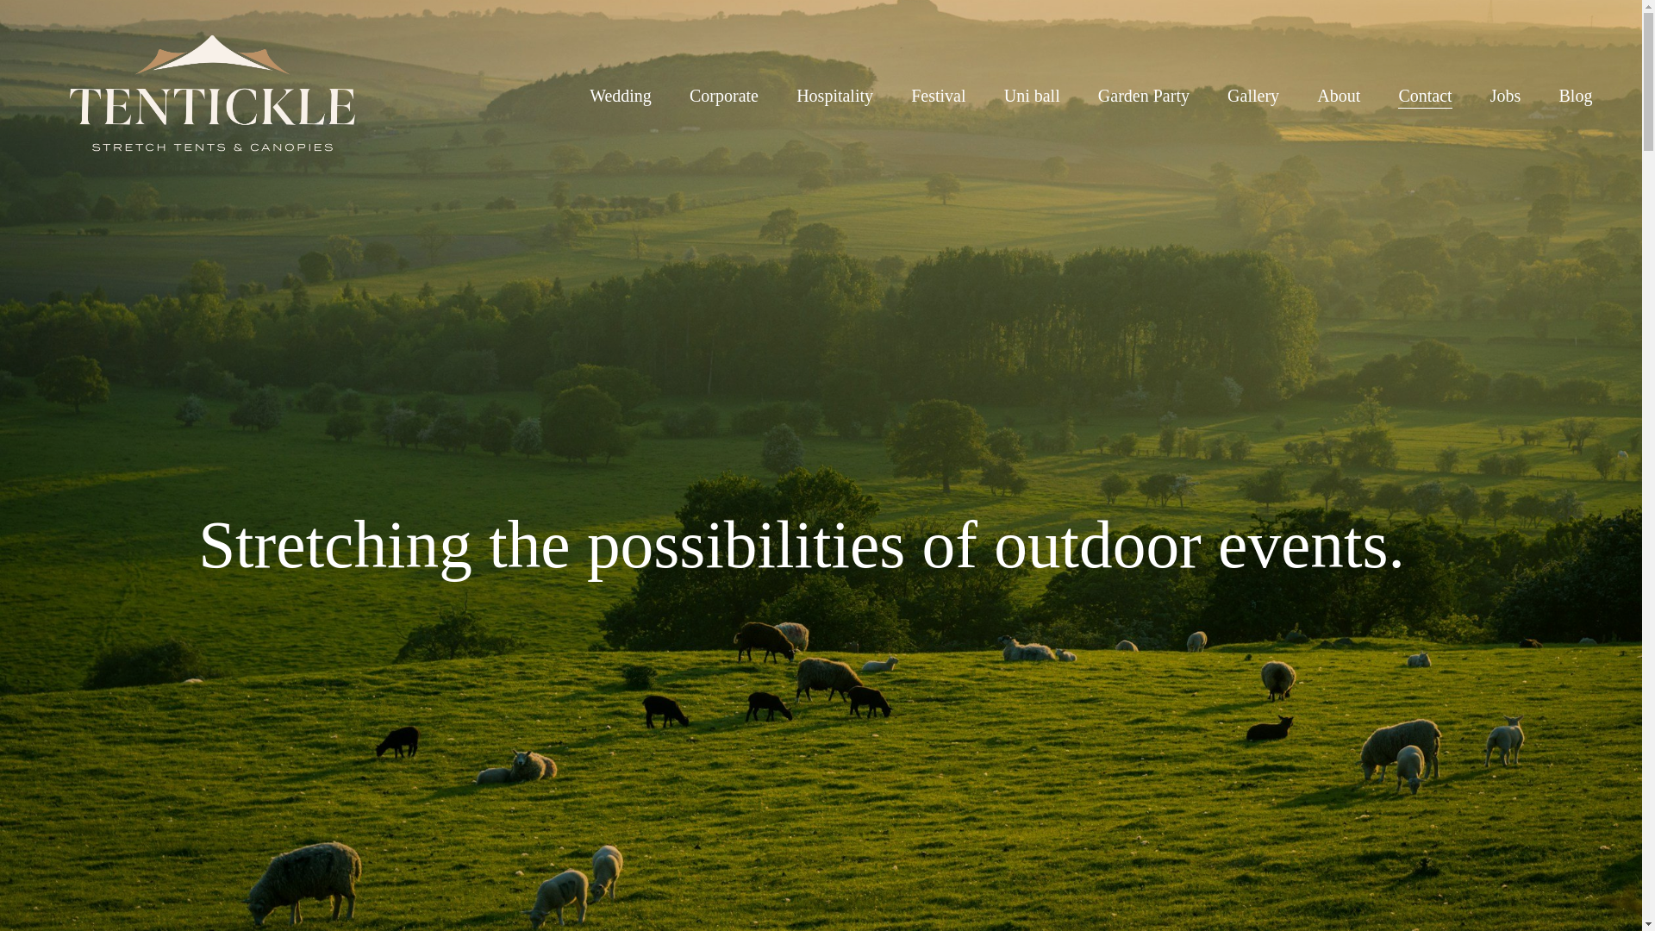 This screenshot has width=1655, height=931. Describe the element at coordinates (1033, 95) in the screenshot. I see `Uni ball` at that location.